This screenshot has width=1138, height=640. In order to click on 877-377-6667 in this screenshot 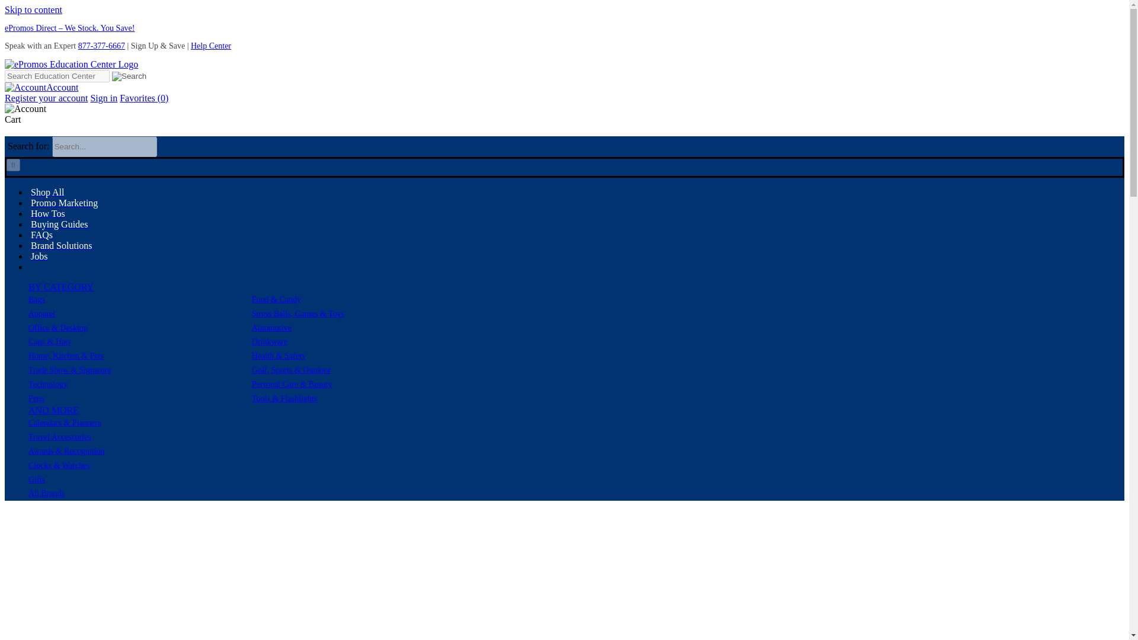, I will do `click(102, 46)`.